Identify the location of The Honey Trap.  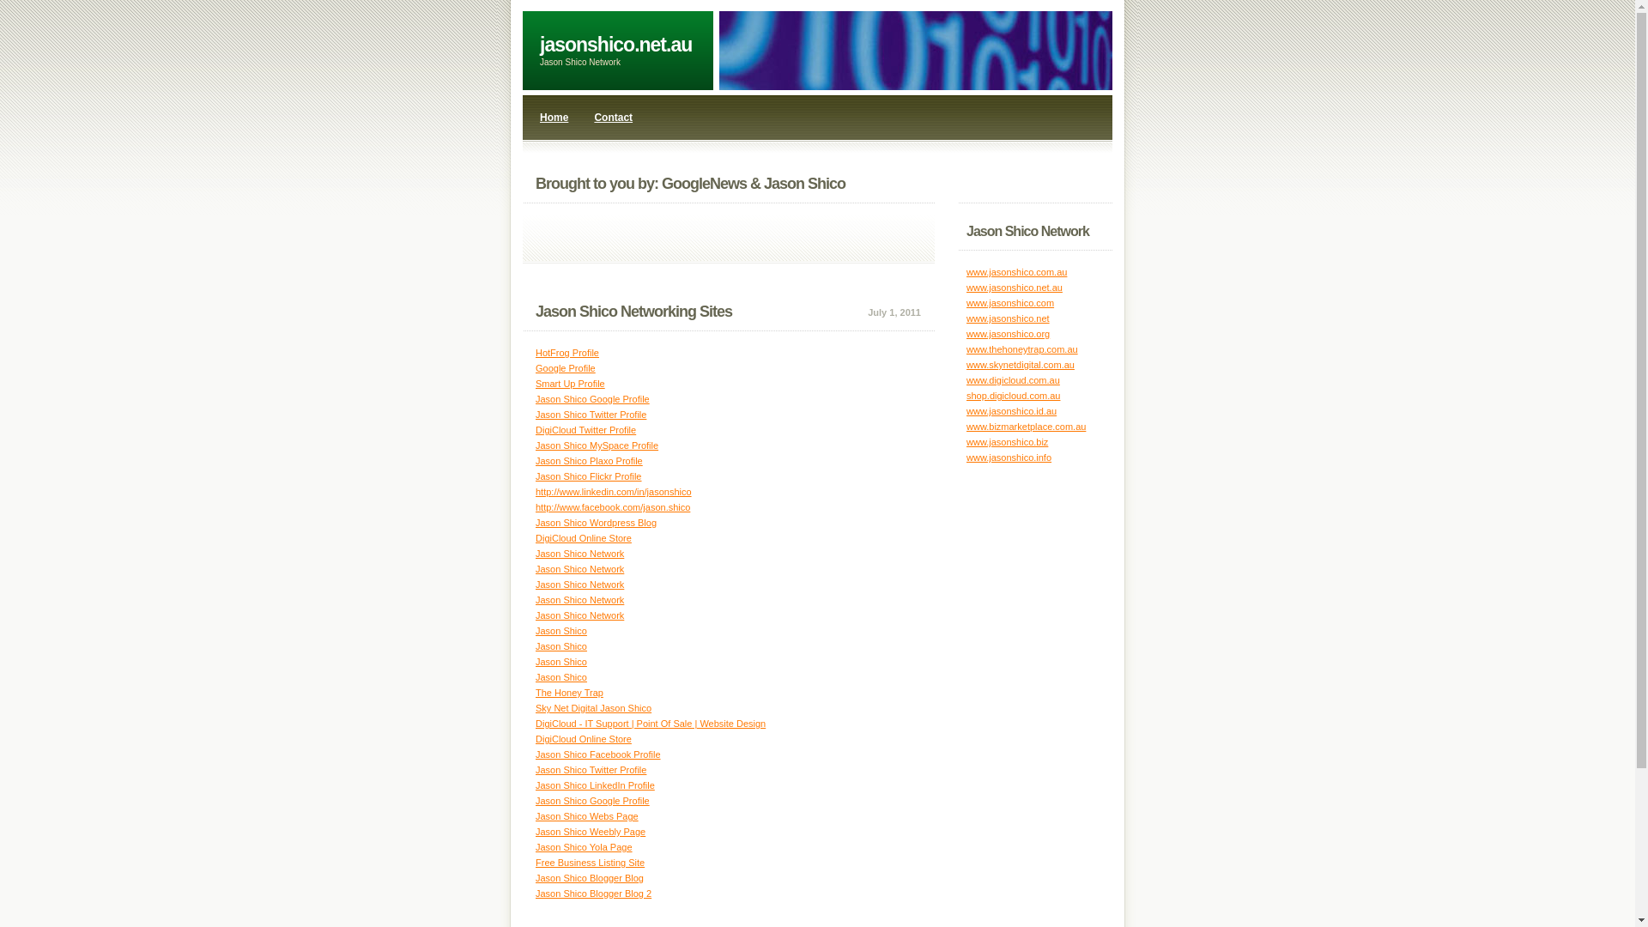
(570, 693).